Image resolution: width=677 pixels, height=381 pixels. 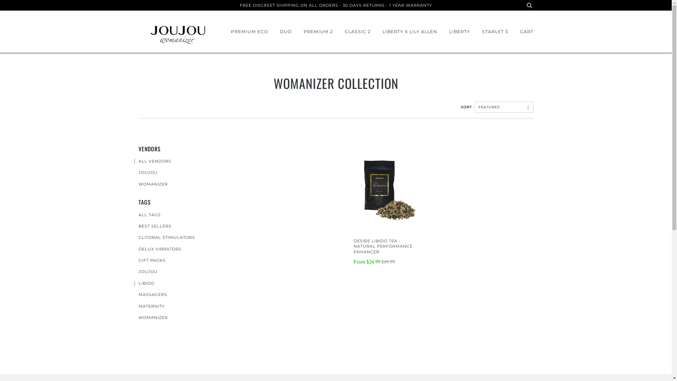 I want to click on ALL TAGS, so click(x=147, y=215).